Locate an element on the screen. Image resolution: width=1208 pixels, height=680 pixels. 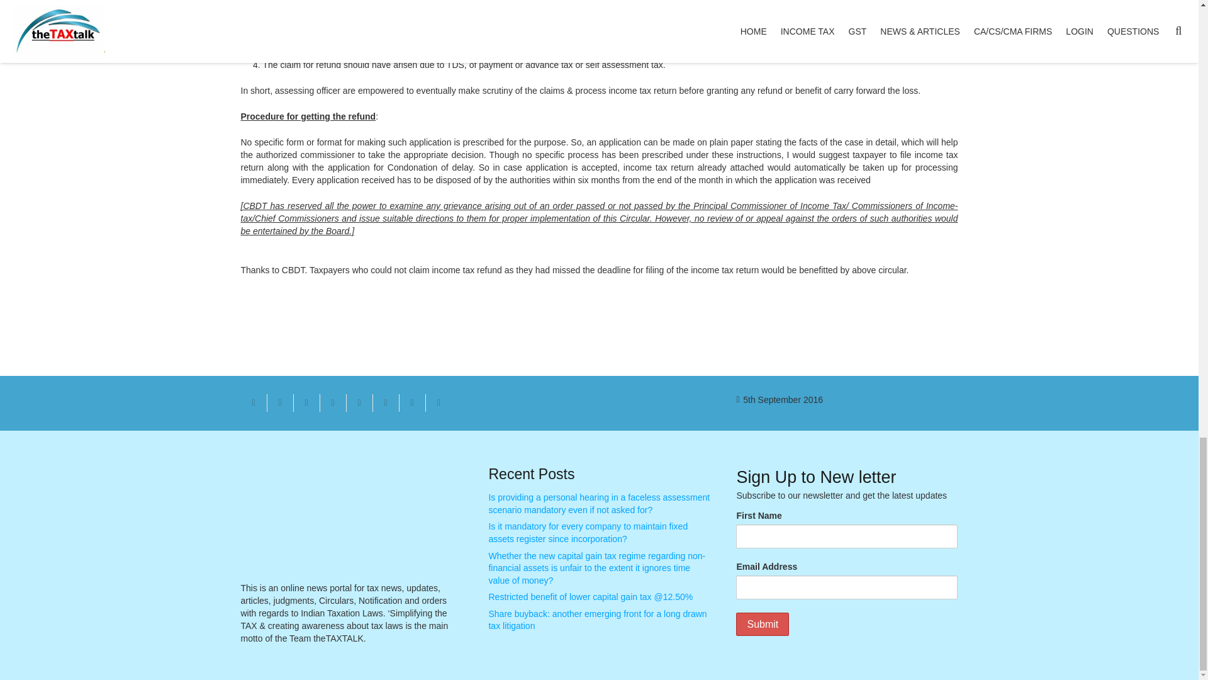
Share this is located at coordinates (332, 403).